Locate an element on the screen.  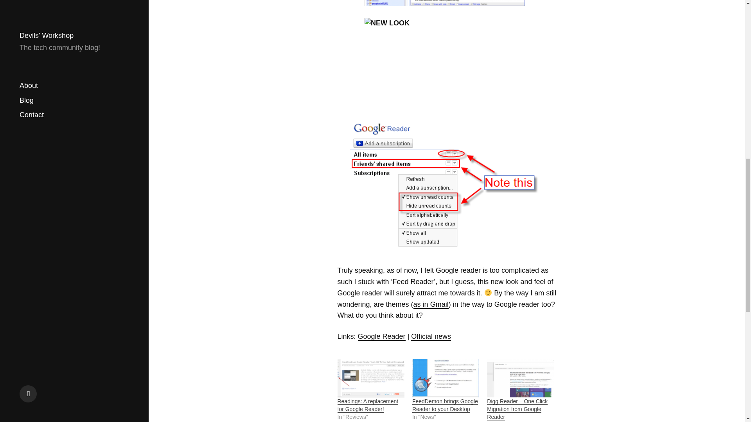
greader new look is located at coordinates (444, 64).